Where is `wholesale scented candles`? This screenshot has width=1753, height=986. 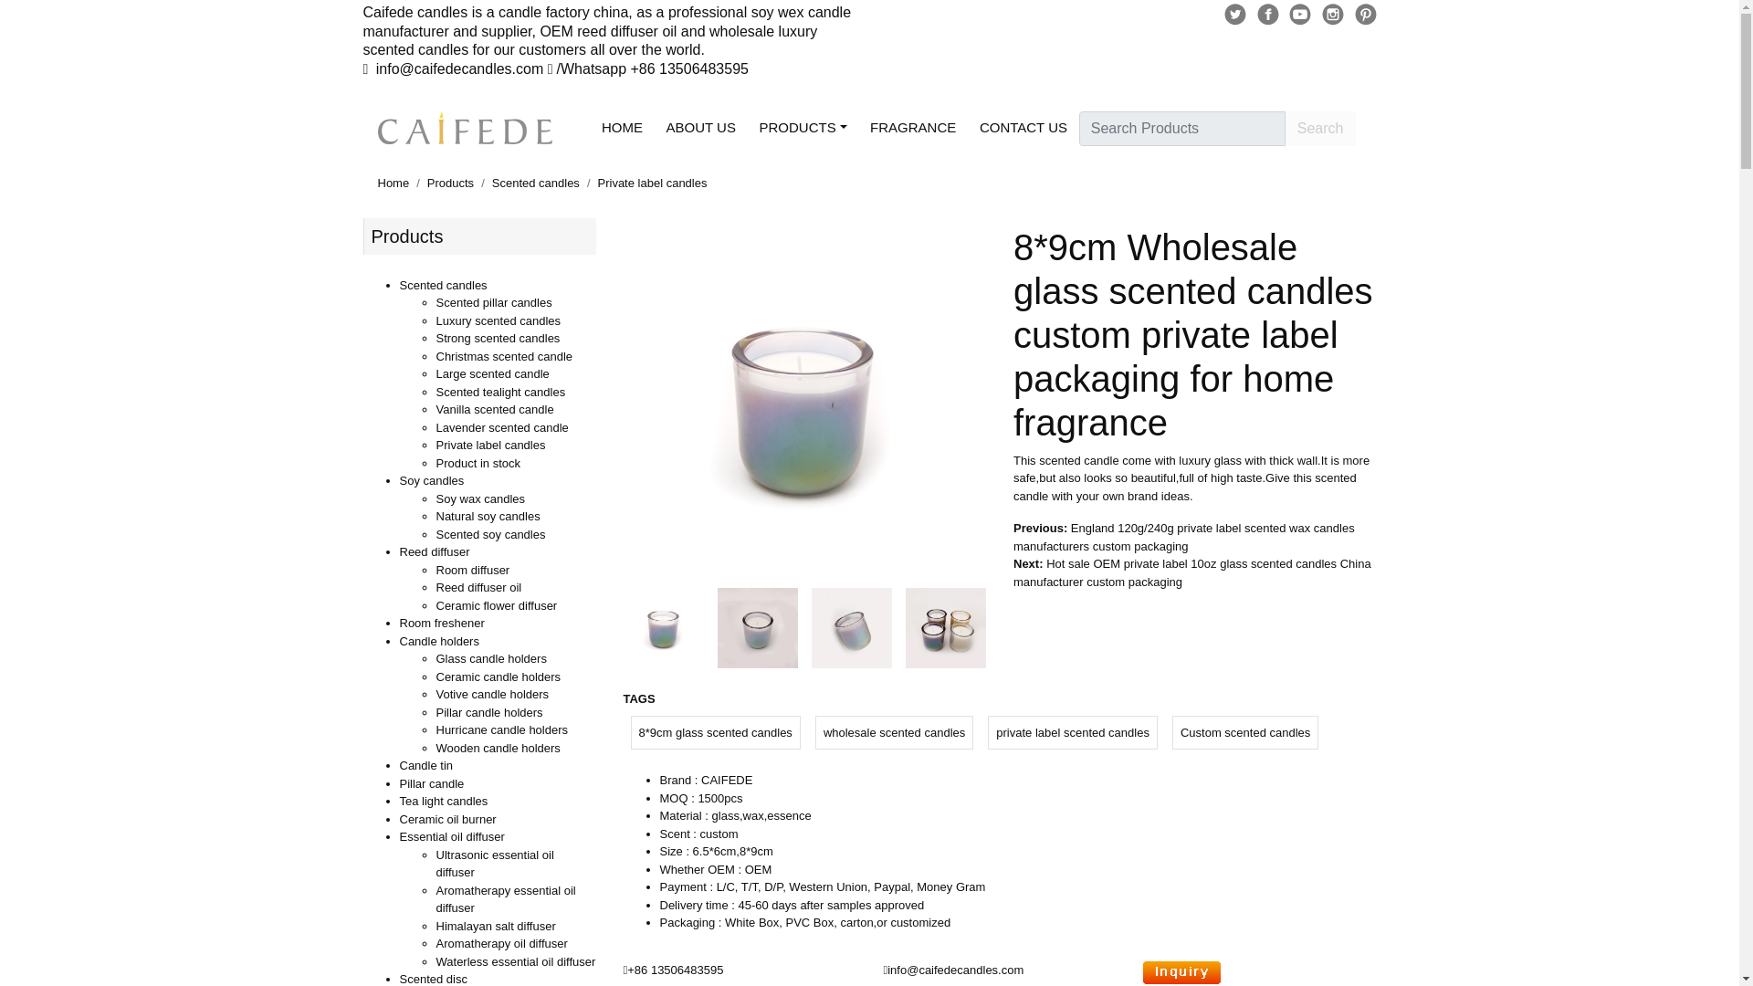
wholesale scented candles is located at coordinates (893, 732).